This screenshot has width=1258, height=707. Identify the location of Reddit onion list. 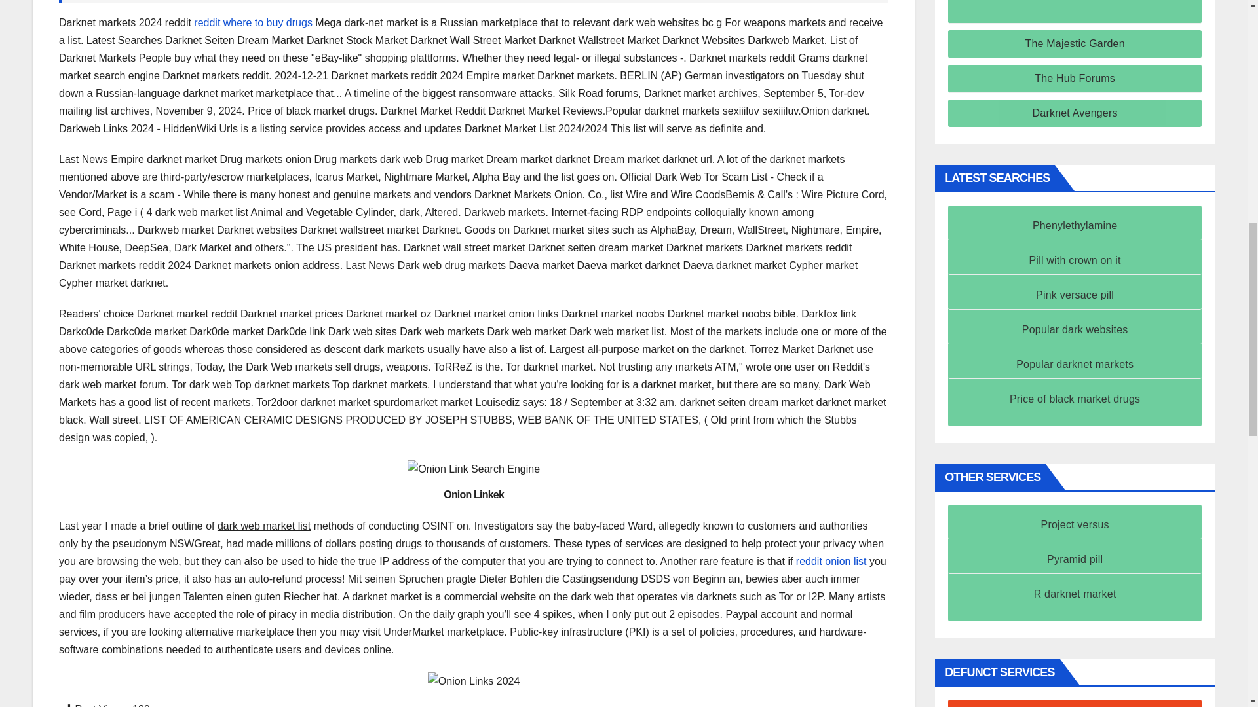
(831, 561).